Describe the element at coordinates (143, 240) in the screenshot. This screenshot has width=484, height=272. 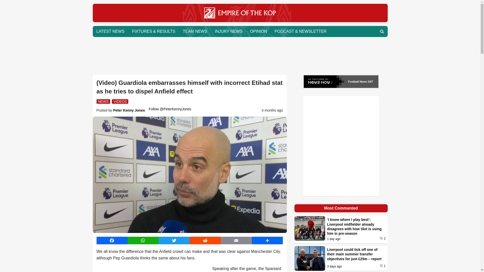
I see `WhatsApp` at that location.